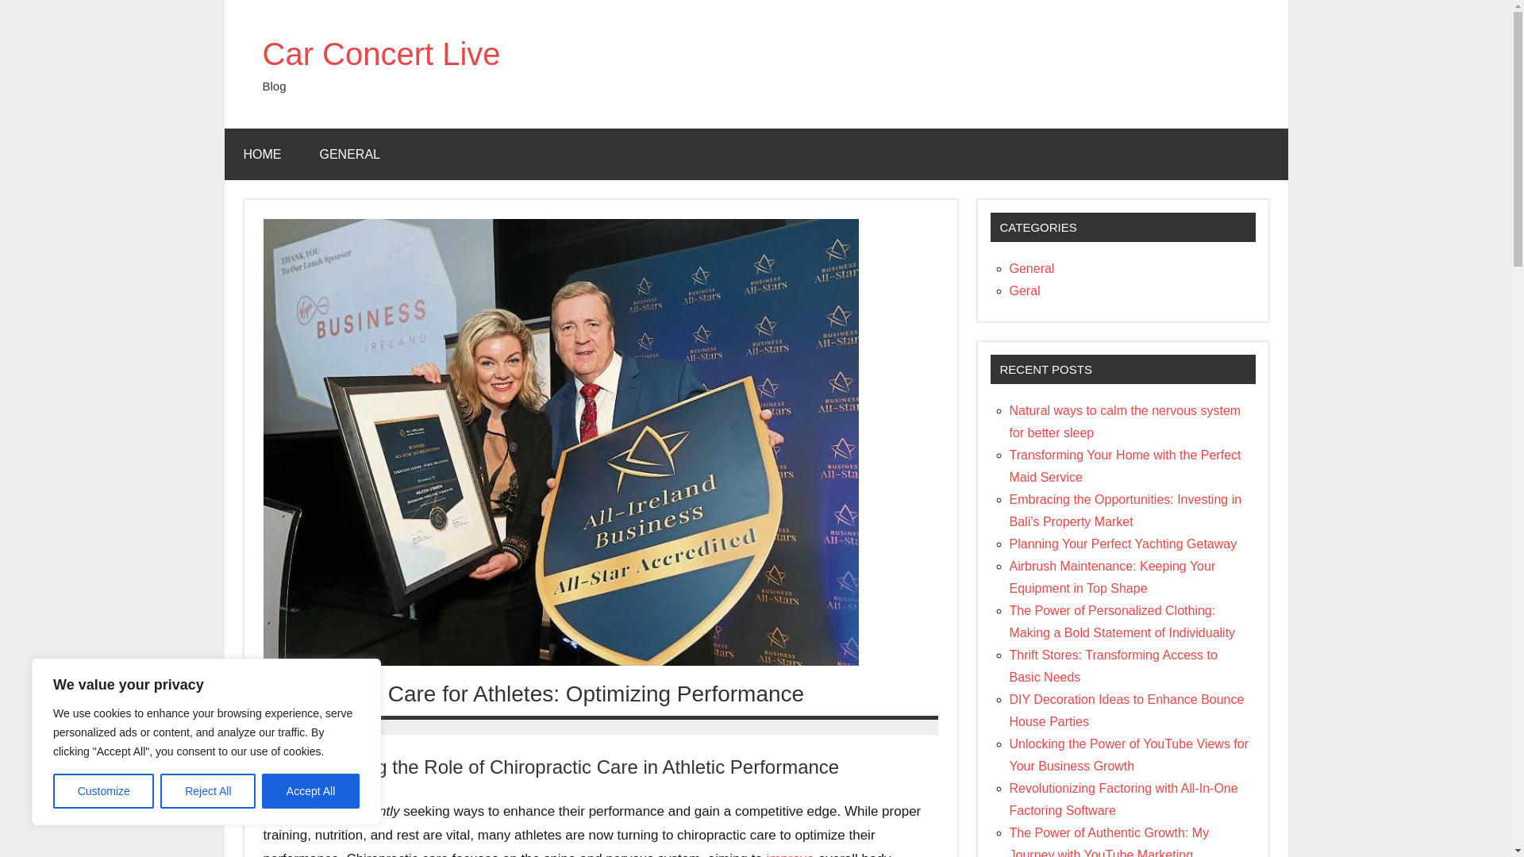 The width and height of the screenshot is (1524, 857). What do you see at coordinates (311, 791) in the screenshot?
I see `Accept All` at bounding box center [311, 791].